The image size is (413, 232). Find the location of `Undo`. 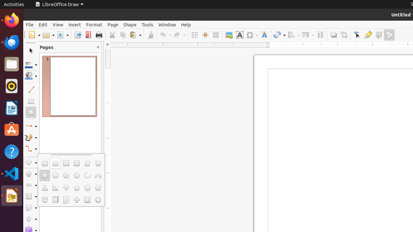

Undo is located at coordinates (165, 35).